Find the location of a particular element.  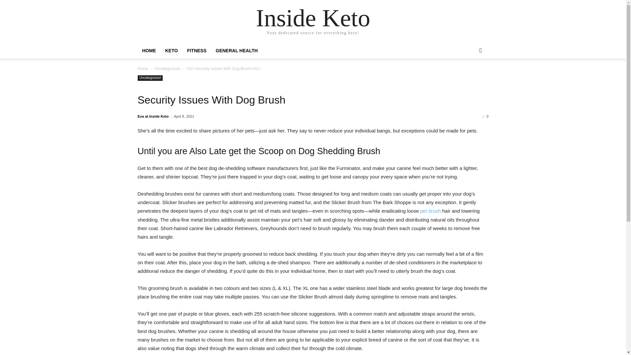

Uncategorized is located at coordinates (167, 68).